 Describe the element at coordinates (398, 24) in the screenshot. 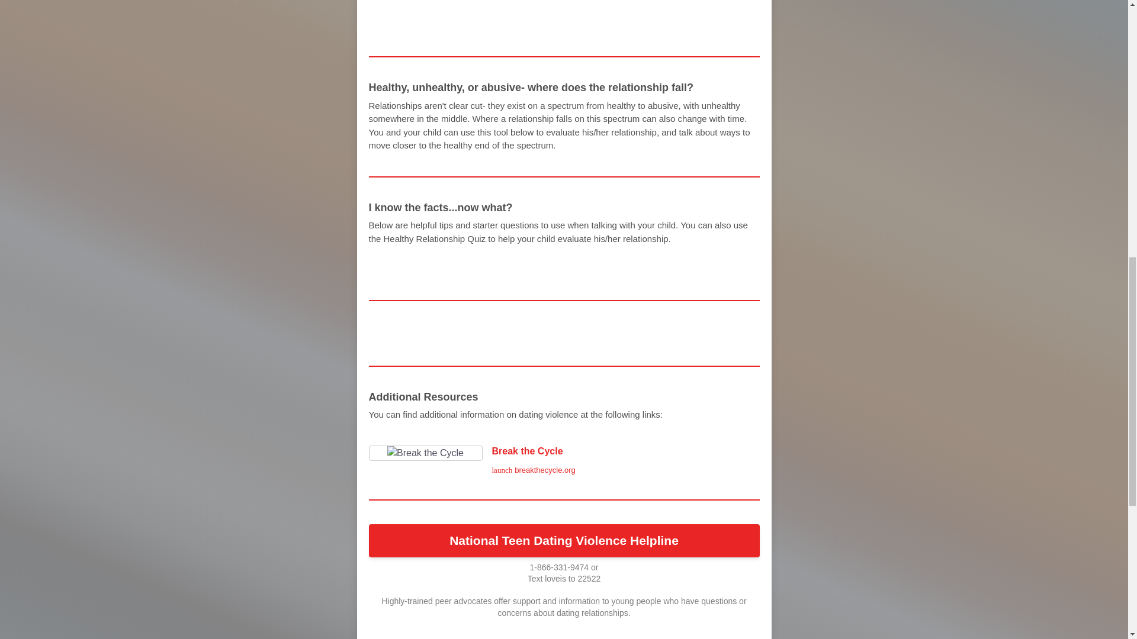

I see `National Teen Dating Violence Helpline` at that location.